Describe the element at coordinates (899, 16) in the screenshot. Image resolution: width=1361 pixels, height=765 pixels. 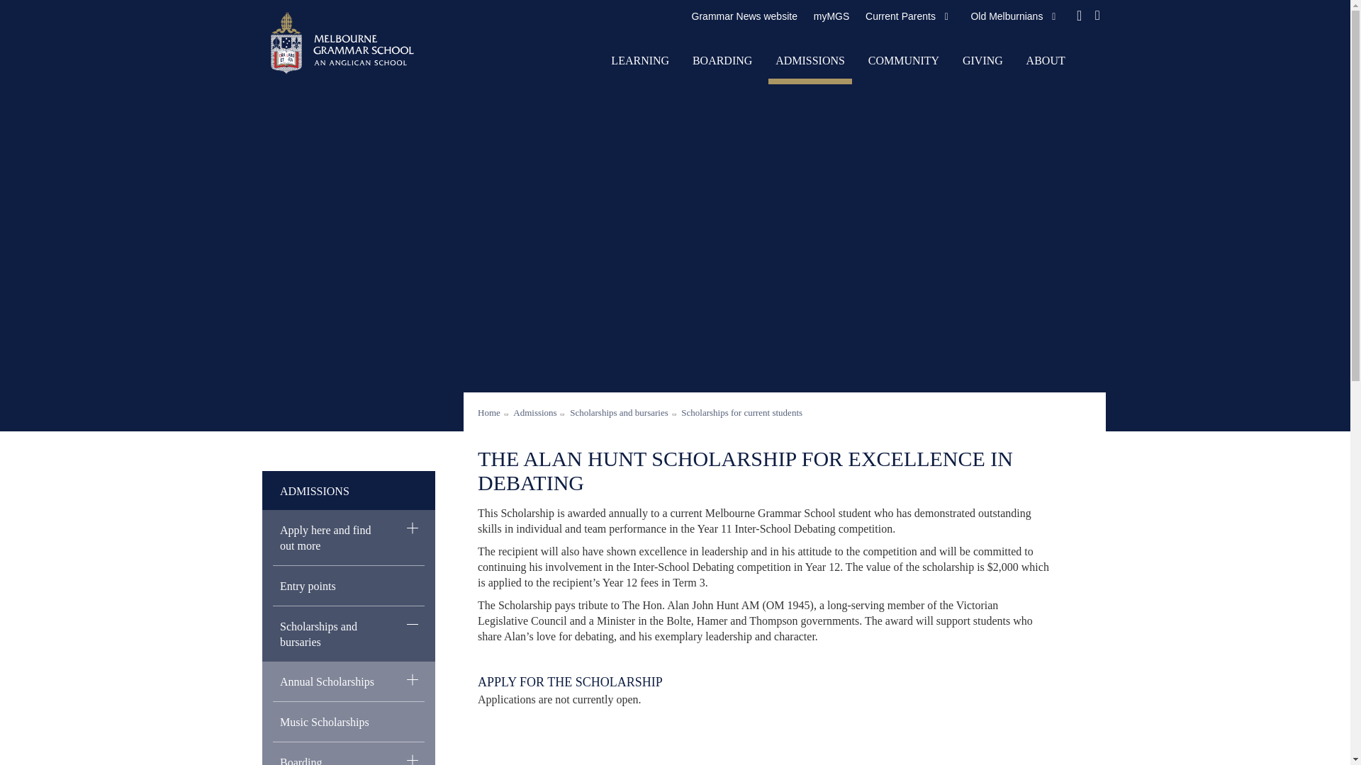
I see `Current Parents` at that location.